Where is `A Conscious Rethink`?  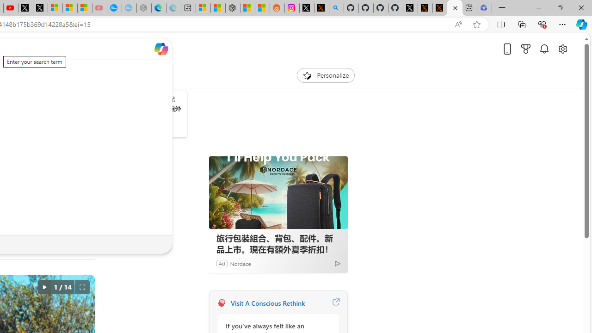
A Conscious Rethink is located at coordinates (221, 303).